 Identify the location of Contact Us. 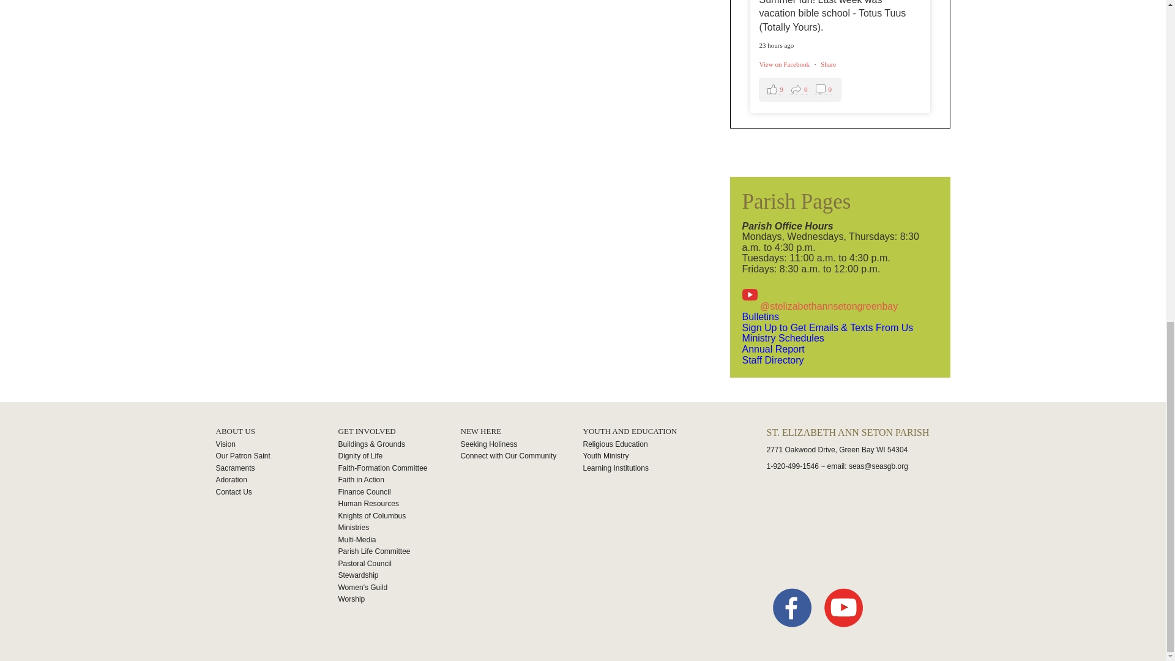
(782, 338).